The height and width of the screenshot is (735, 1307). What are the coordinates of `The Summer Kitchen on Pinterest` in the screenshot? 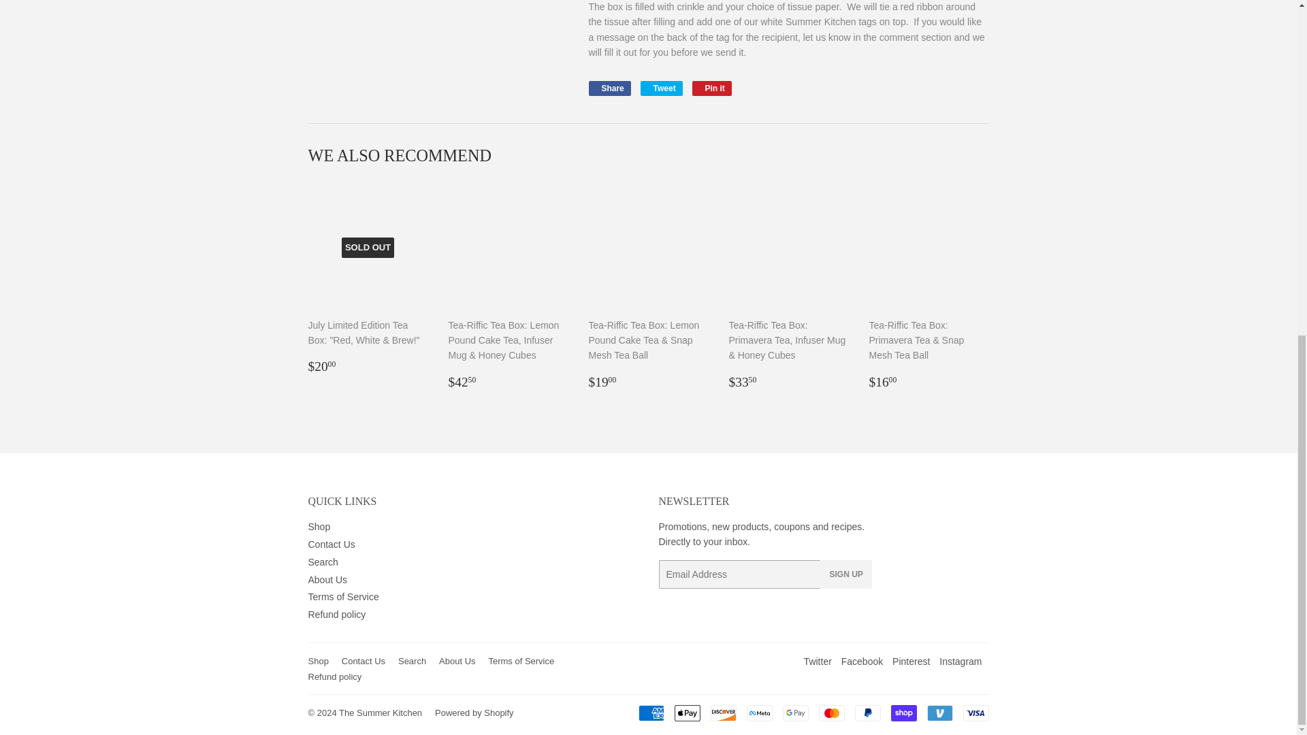 It's located at (911, 661).